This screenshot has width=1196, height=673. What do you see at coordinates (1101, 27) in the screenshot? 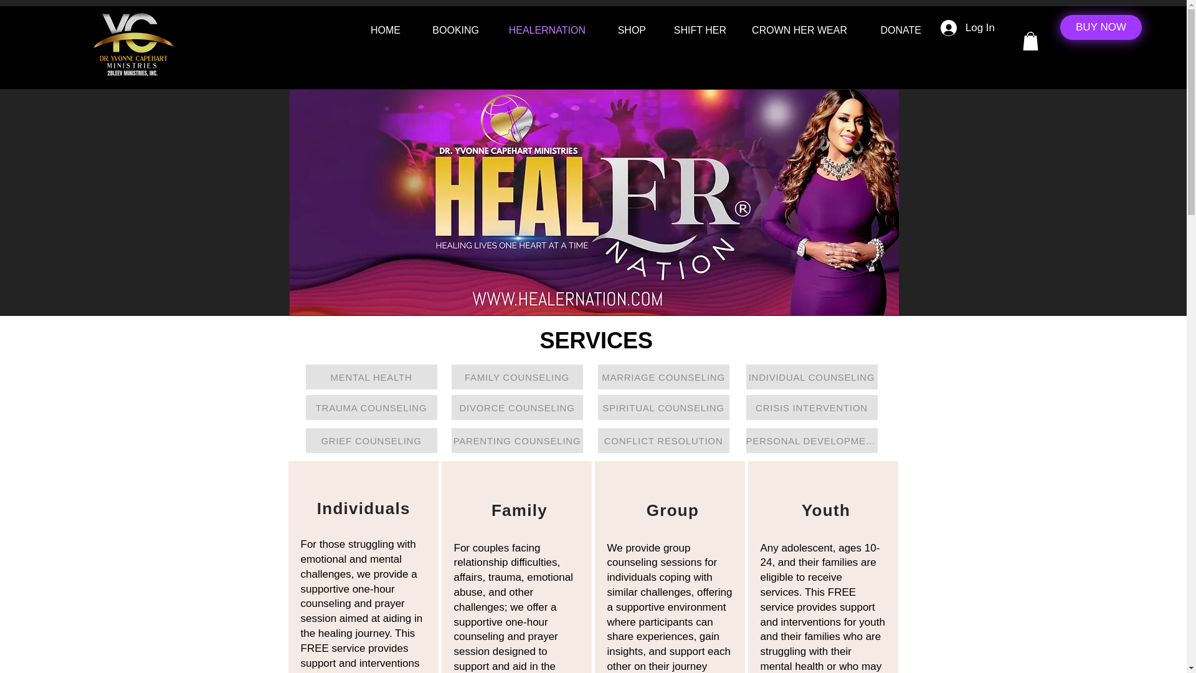
I see `BUY NOW` at bounding box center [1101, 27].